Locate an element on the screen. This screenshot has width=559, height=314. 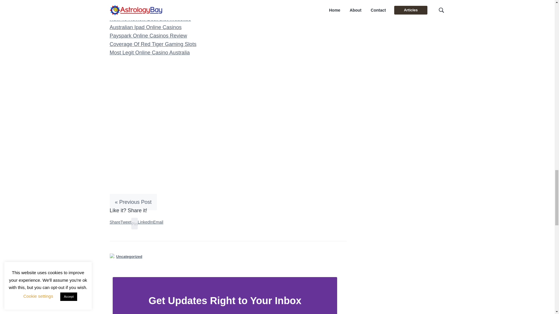
LinkedIn is located at coordinates (145, 222).